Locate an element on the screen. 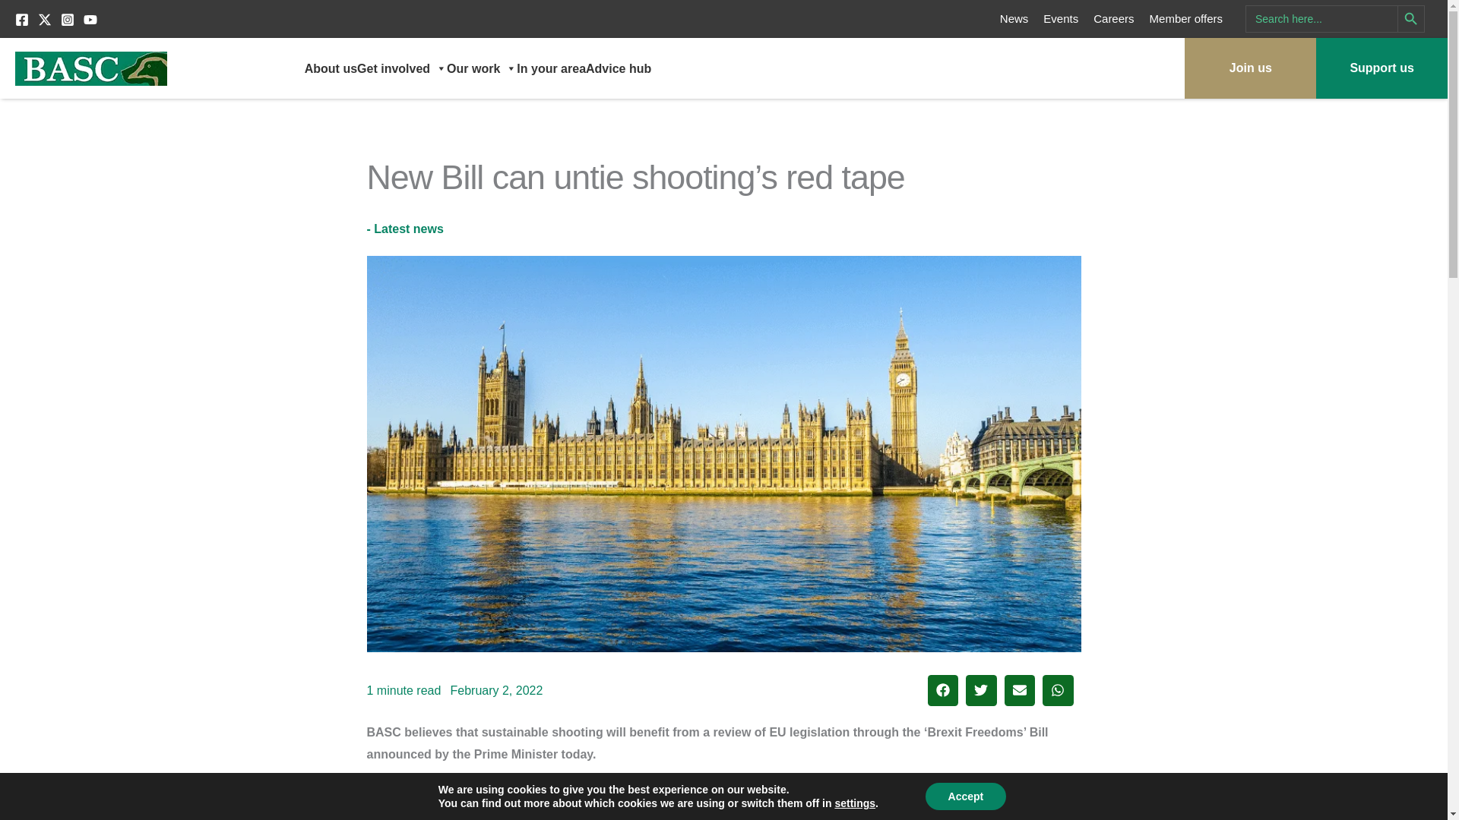 Image resolution: width=1459 pixels, height=820 pixels. Search Button is located at coordinates (1411, 18).